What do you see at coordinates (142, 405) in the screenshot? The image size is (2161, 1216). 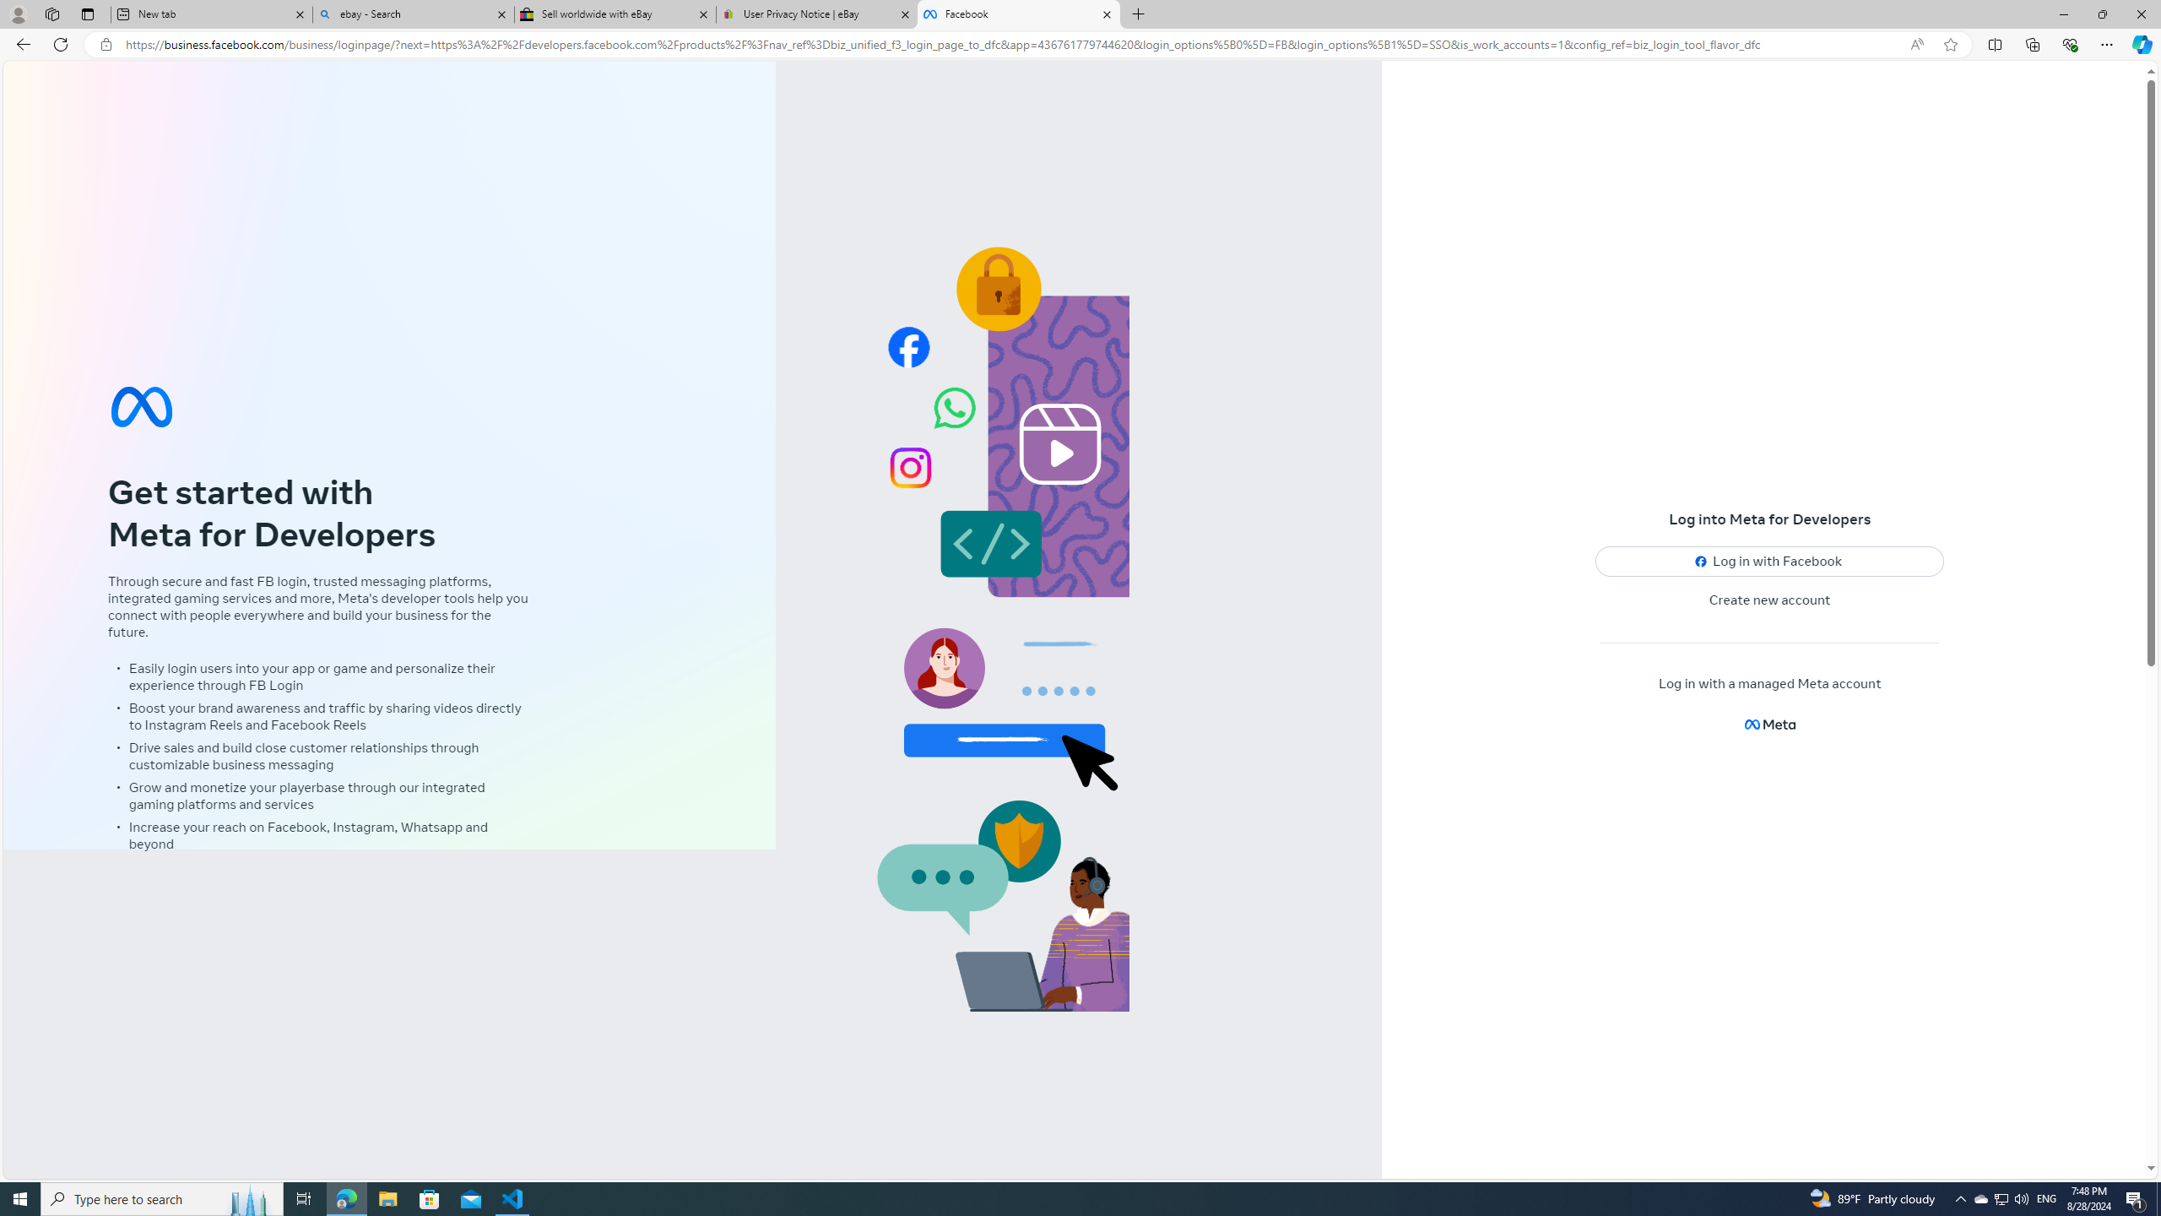 I see `Meta symbol` at bounding box center [142, 405].